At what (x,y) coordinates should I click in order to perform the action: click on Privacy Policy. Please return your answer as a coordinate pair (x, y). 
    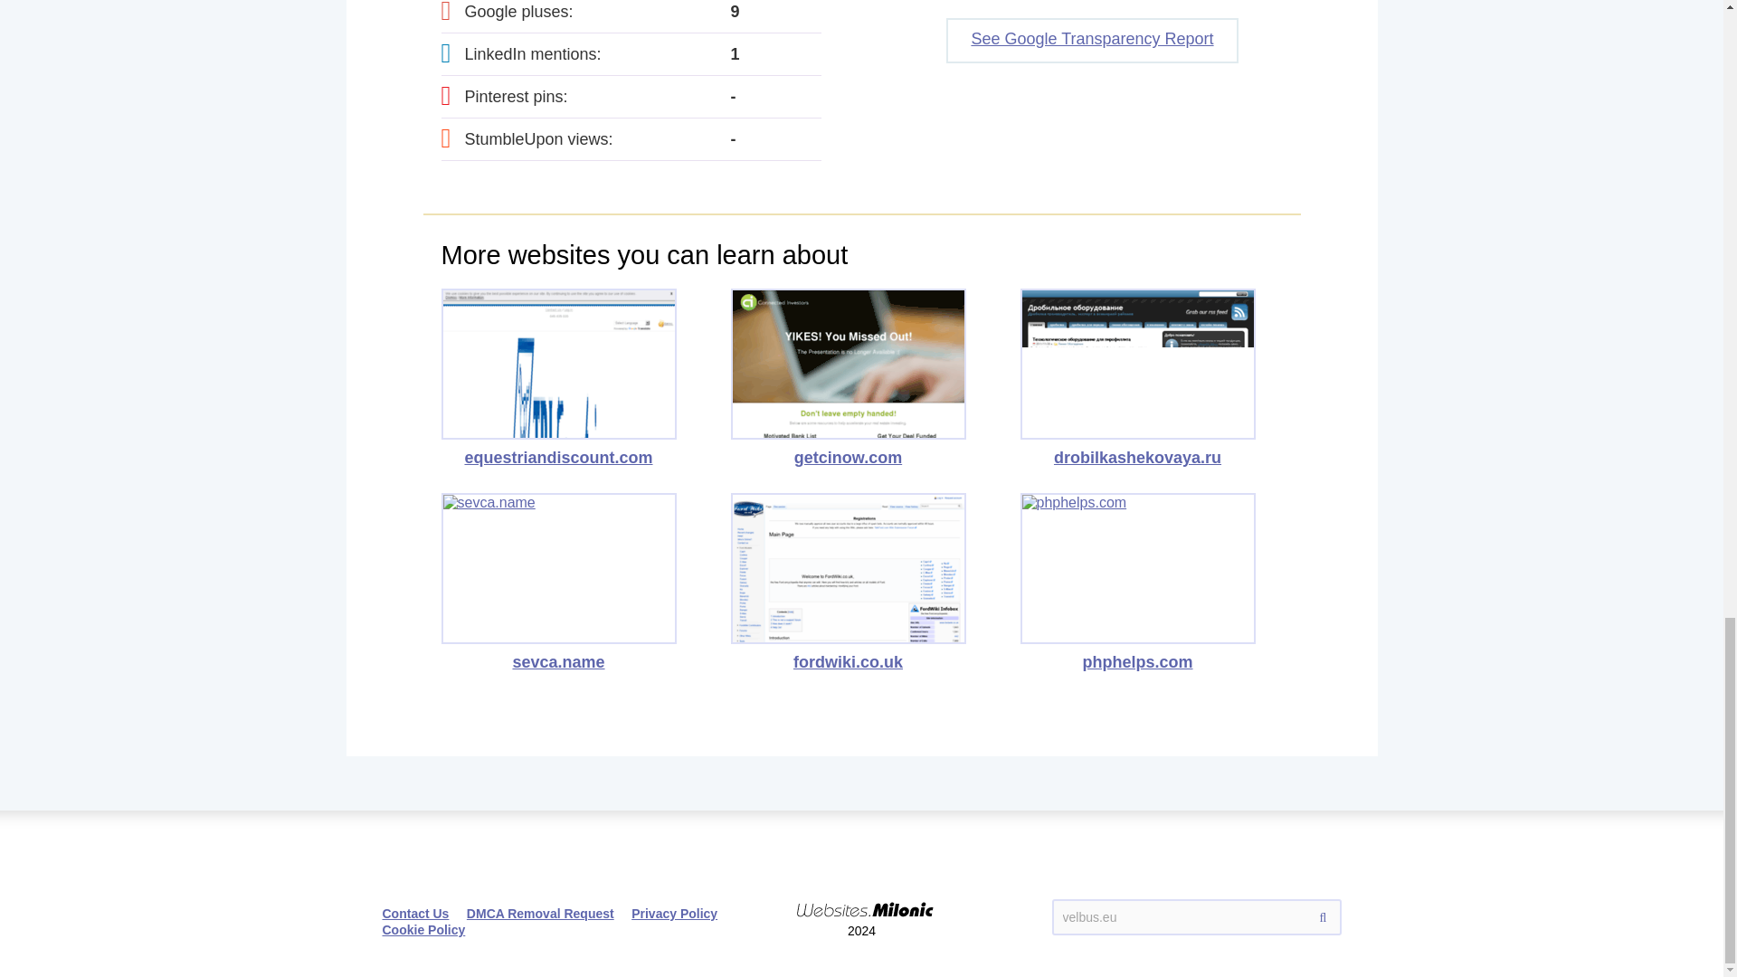
    Looking at the image, I should click on (674, 914).